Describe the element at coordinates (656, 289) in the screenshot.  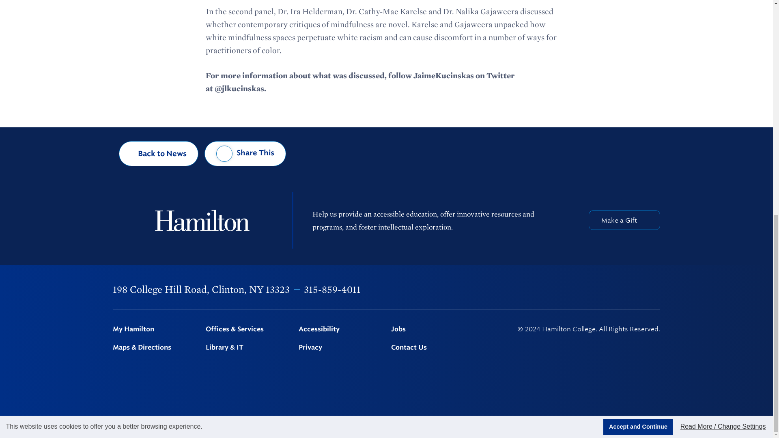
I see `TikTok` at that location.